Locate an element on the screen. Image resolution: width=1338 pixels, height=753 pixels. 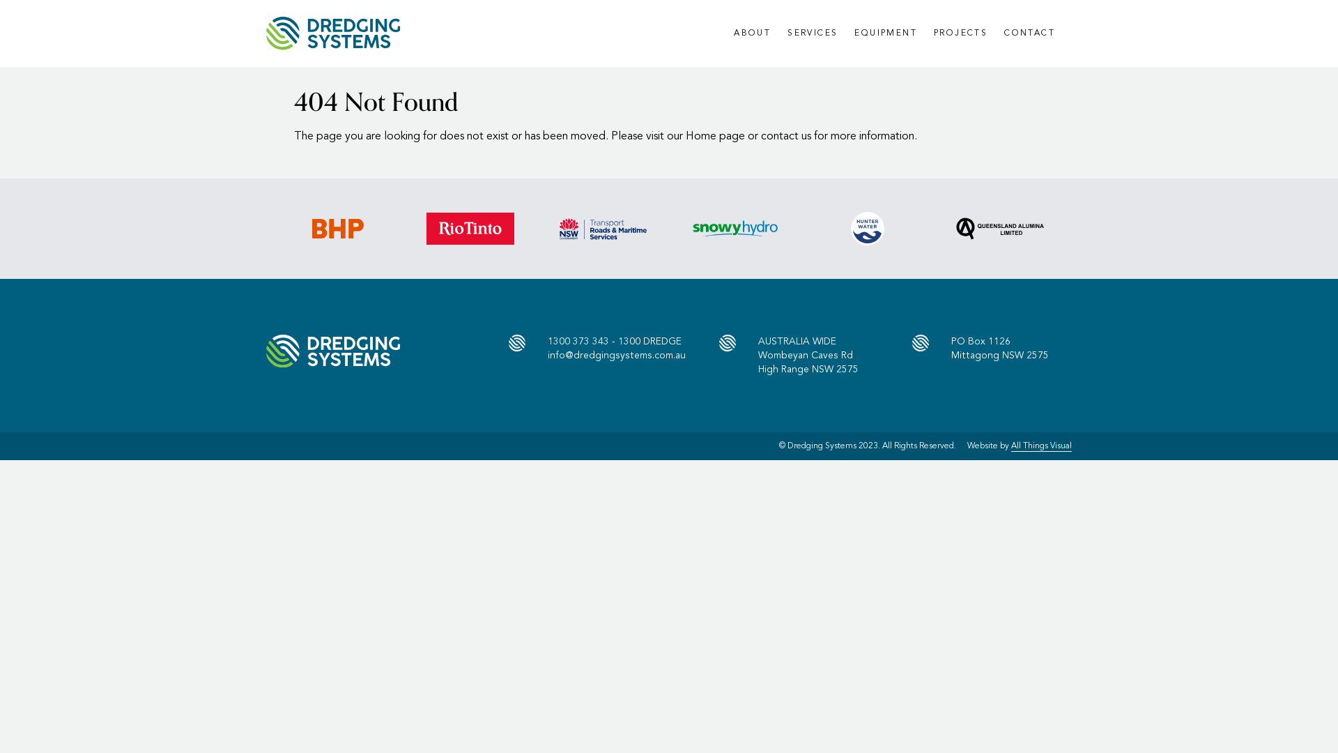
1300 373 343 - 1300 DREDGE is located at coordinates (615, 342).